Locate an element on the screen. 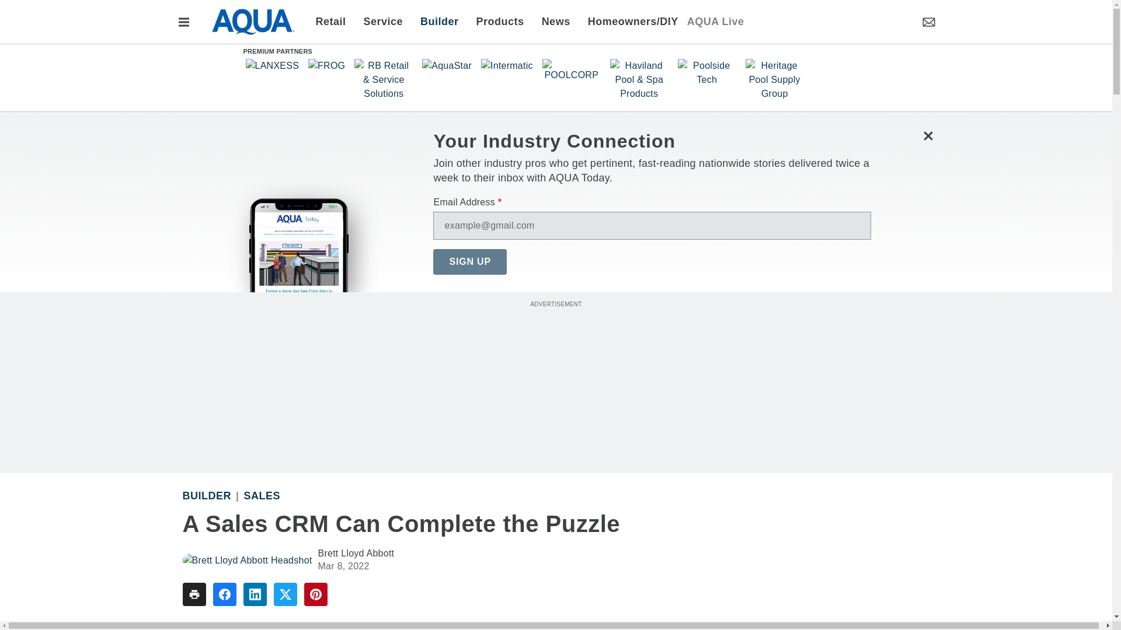 This screenshot has width=1121, height=630. Builder is located at coordinates (439, 21).